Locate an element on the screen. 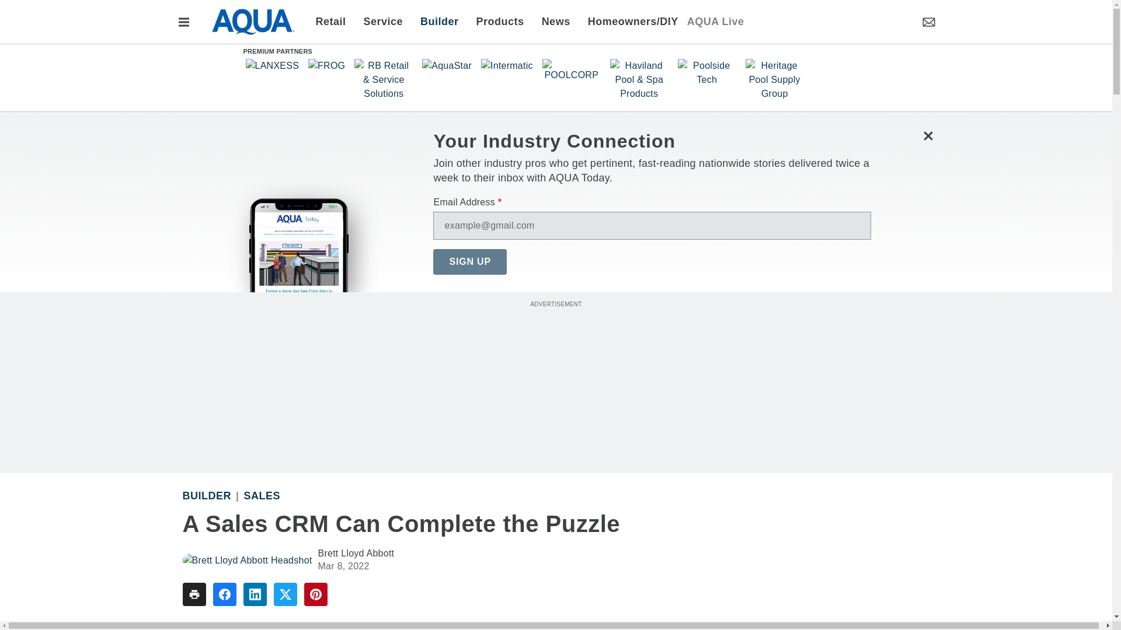 This screenshot has width=1121, height=630. Builder is located at coordinates (439, 21).